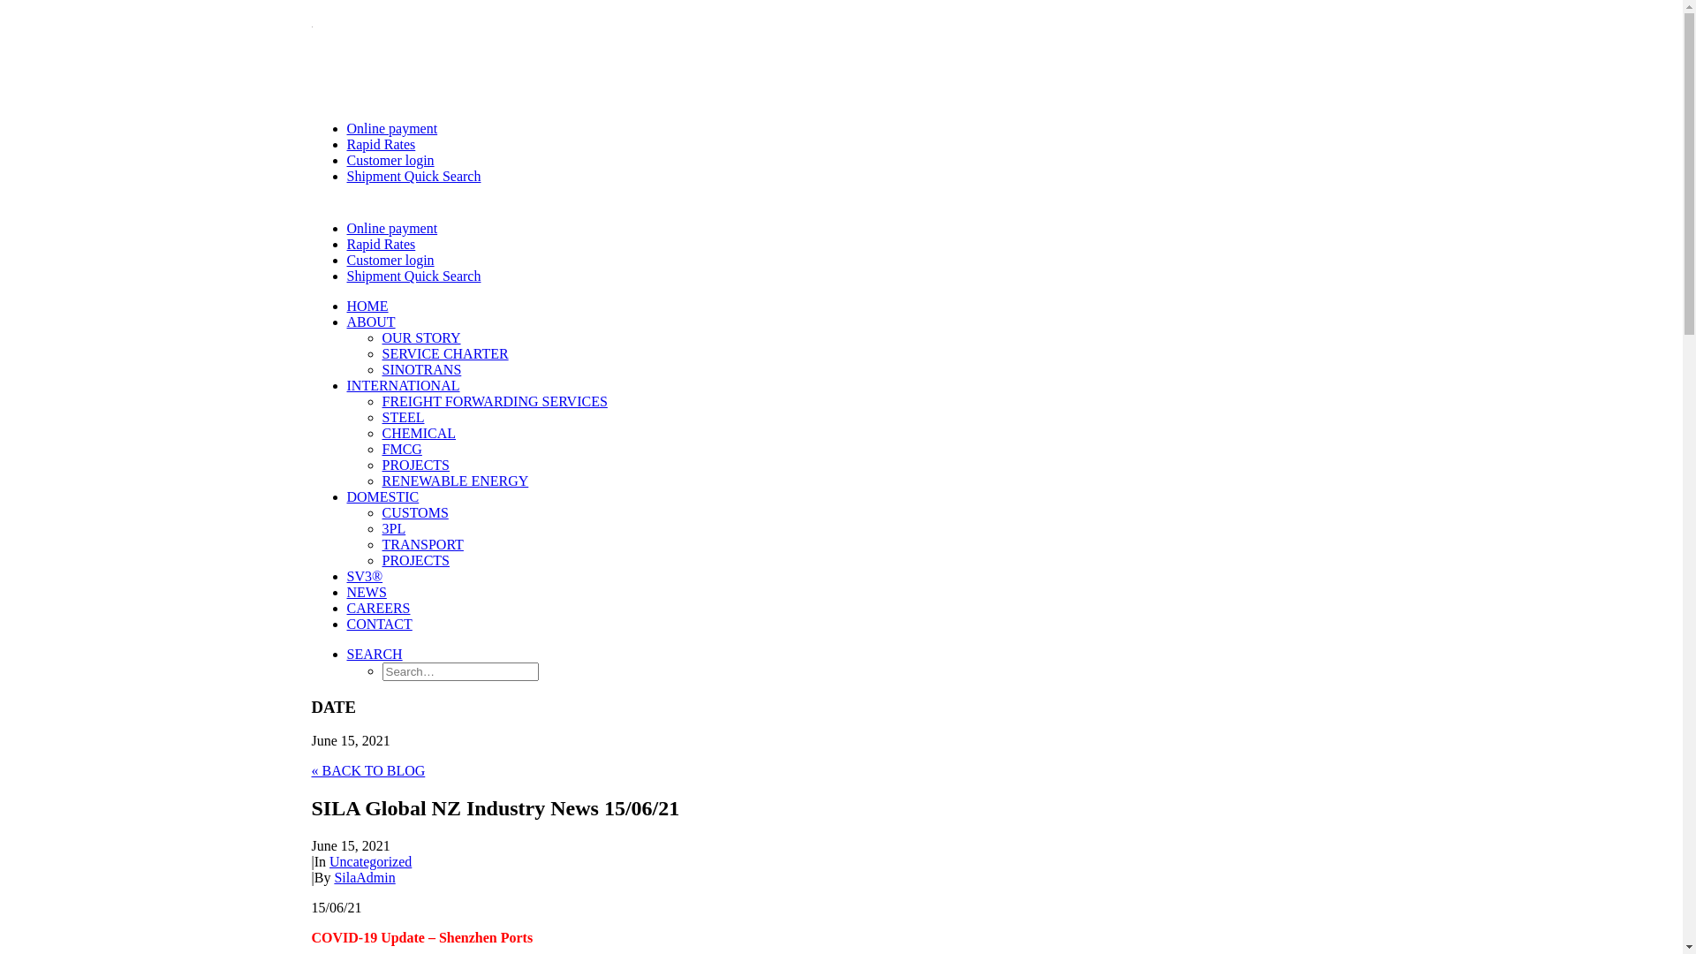 This screenshot has width=1696, height=954. Describe the element at coordinates (415, 465) in the screenshot. I see `PROJECTS` at that location.